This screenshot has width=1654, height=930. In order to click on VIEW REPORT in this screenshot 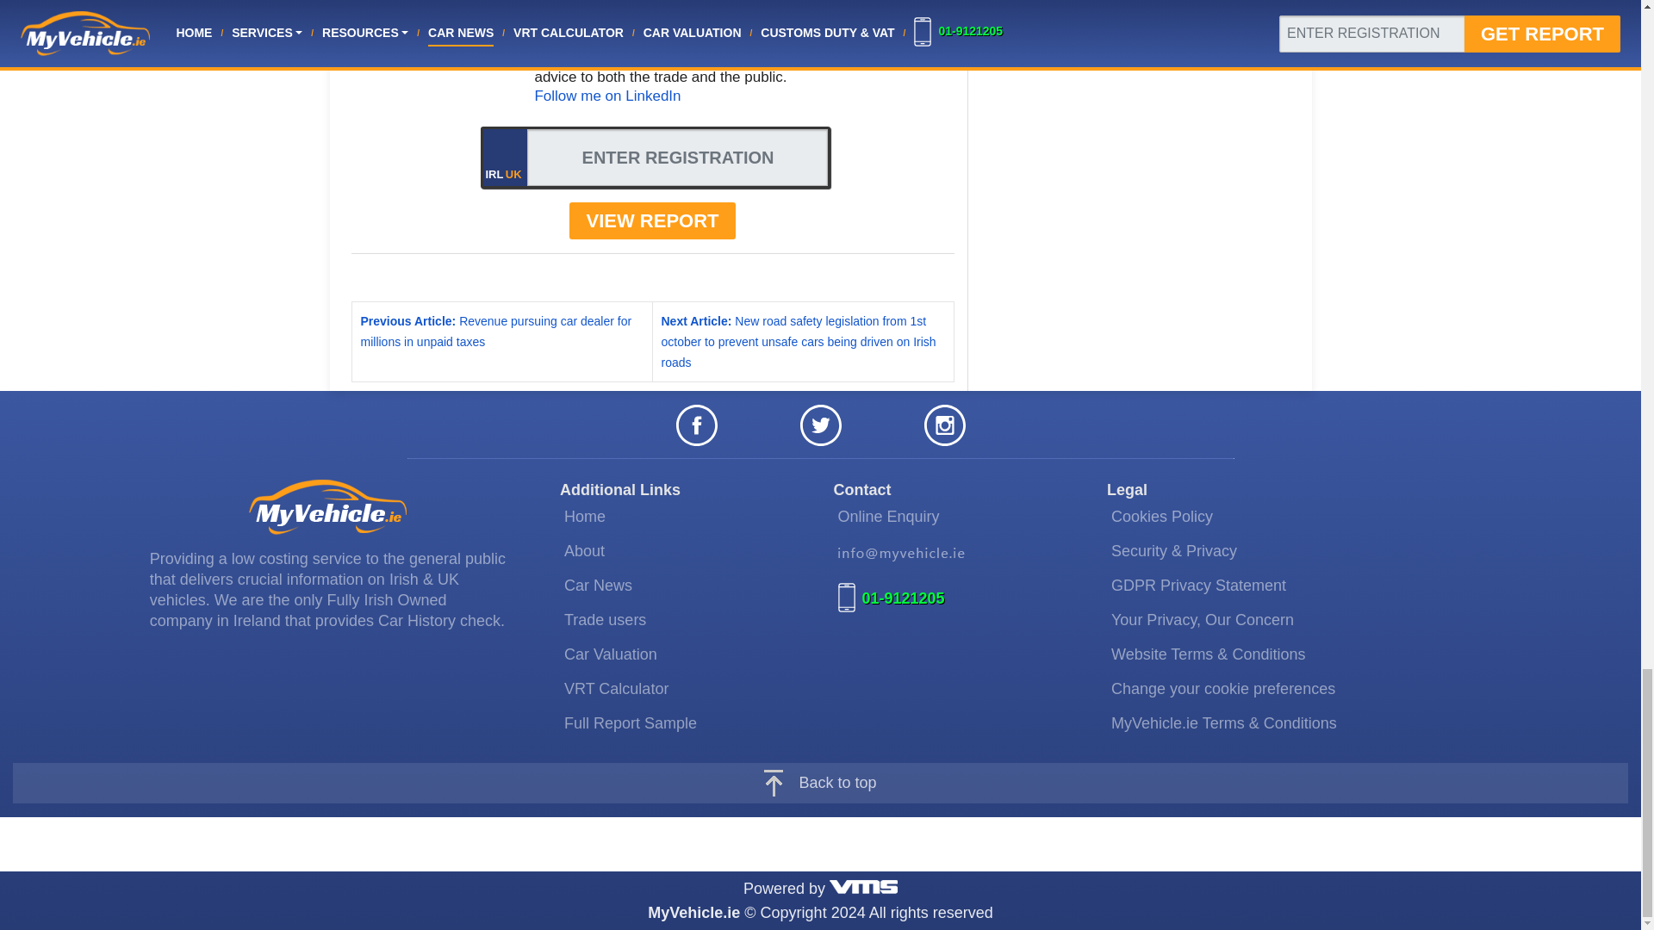, I will do `click(651, 220)`.